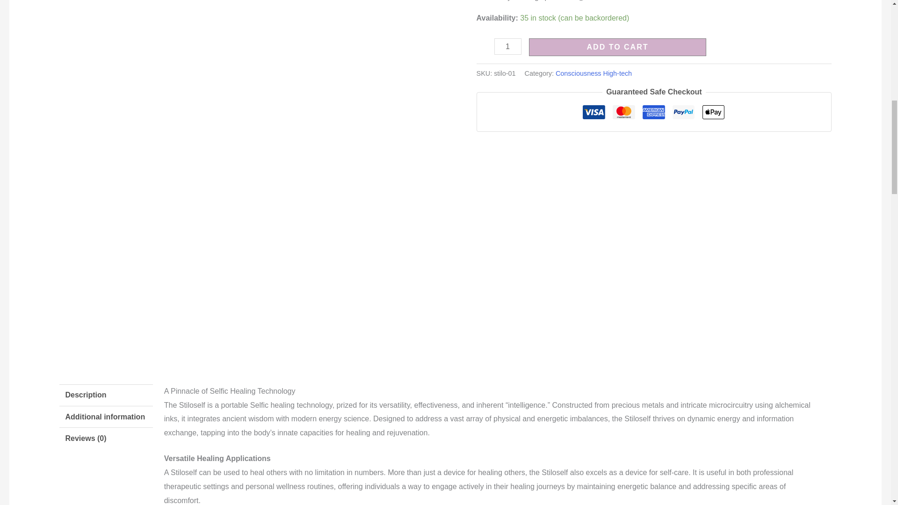  I want to click on 1, so click(508, 46).